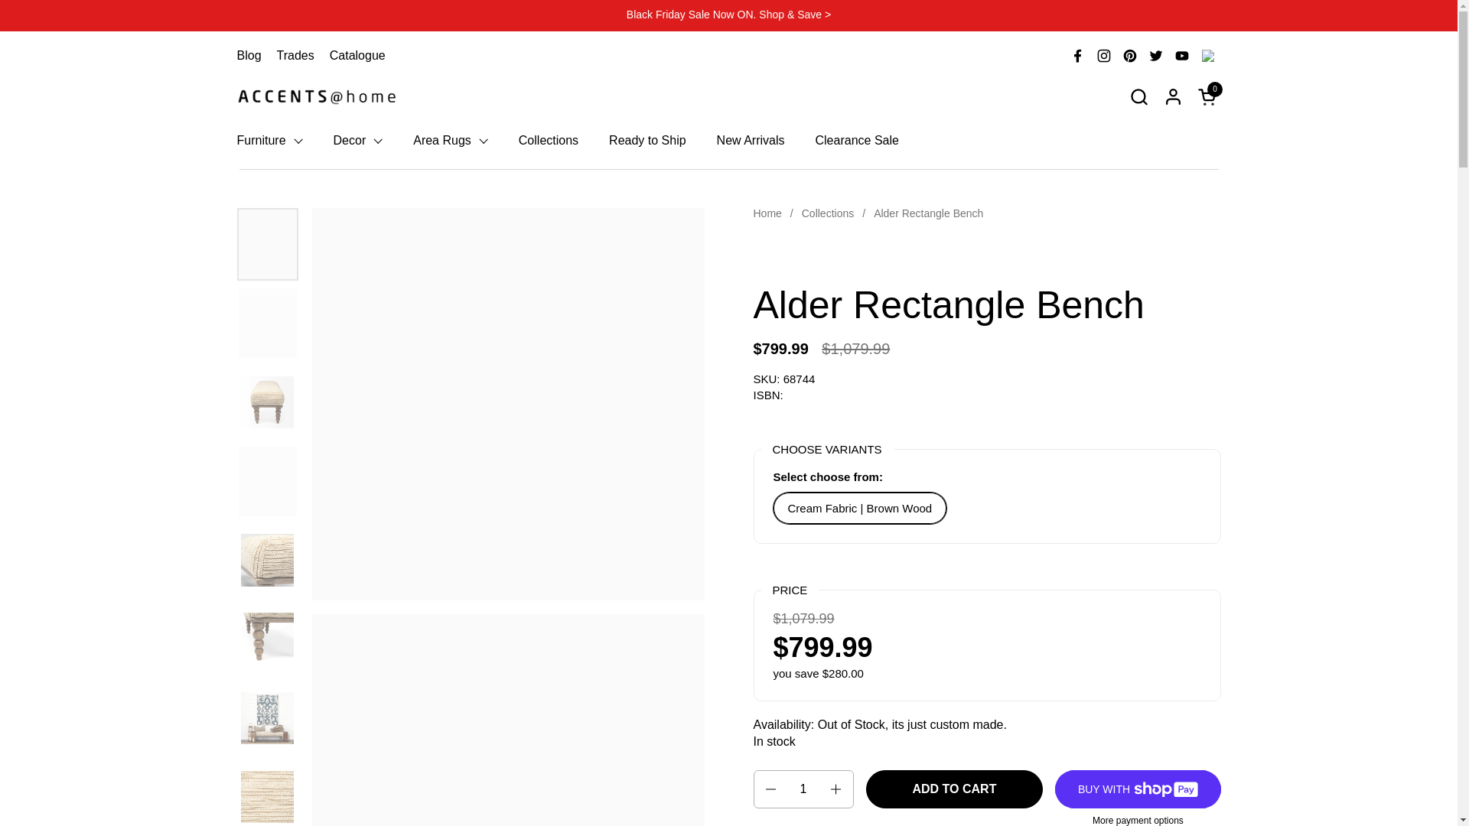 This screenshot has width=1469, height=826. Describe the element at coordinates (0, 0) in the screenshot. I see `Skip to content` at that location.